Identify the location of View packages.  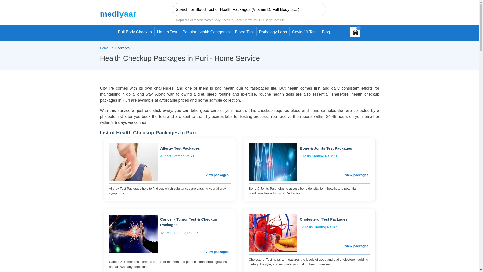
(217, 252).